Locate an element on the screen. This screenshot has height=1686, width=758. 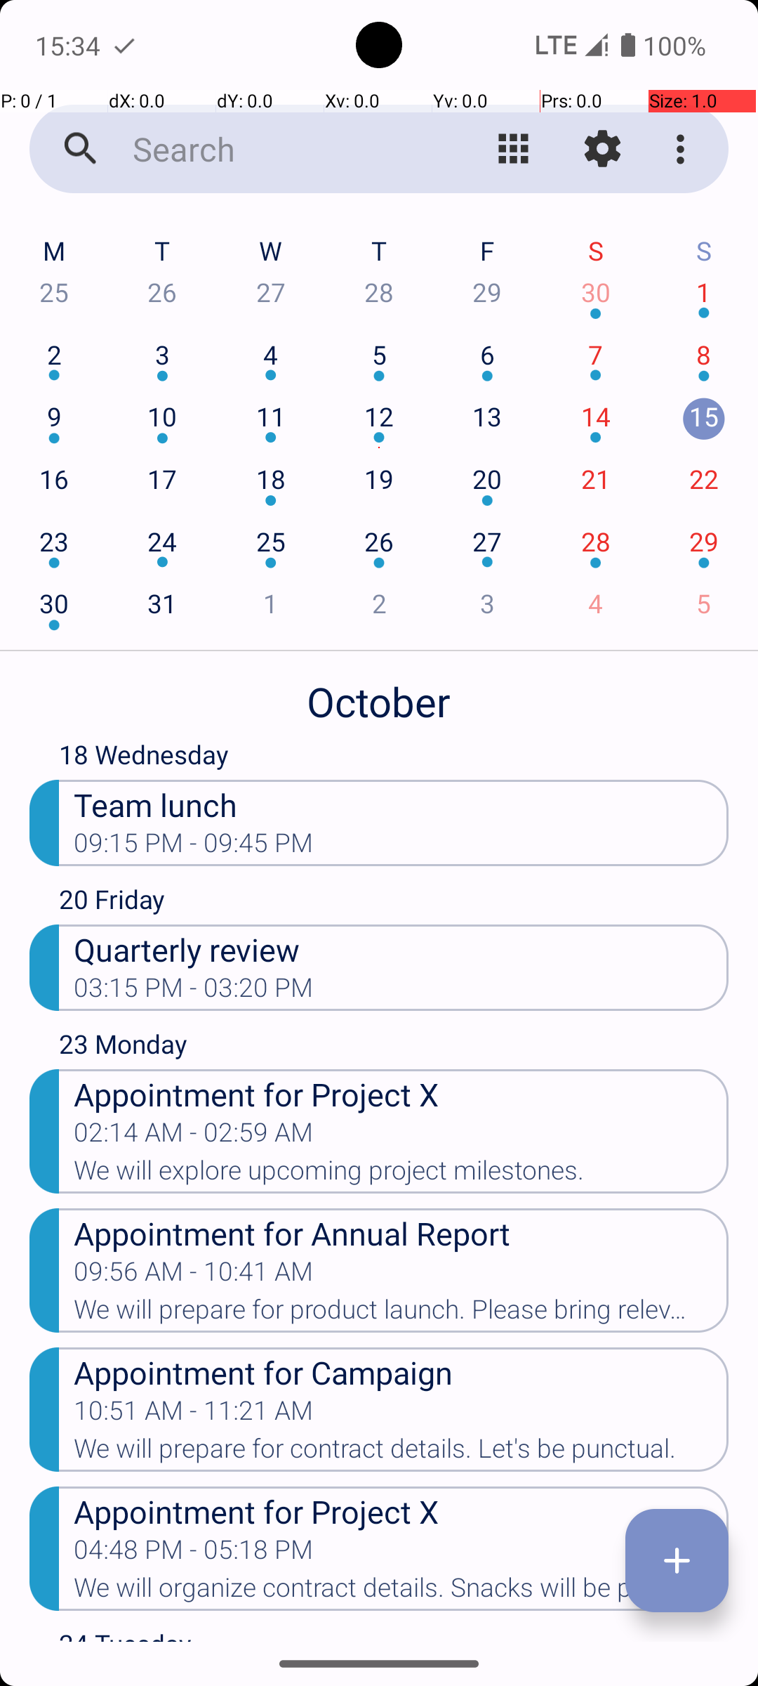
09:56 AM - 10:41 AM is located at coordinates (194, 1276).